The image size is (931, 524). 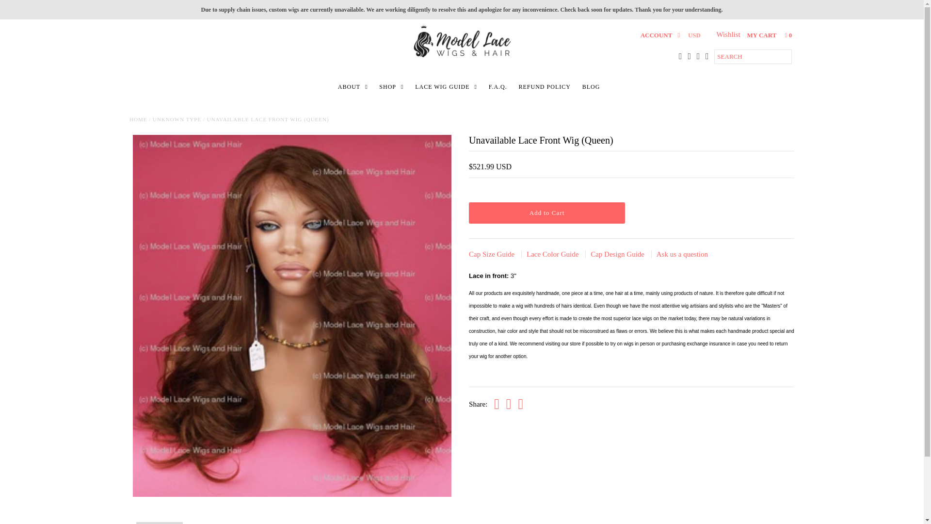 What do you see at coordinates (509, 405) in the screenshot?
I see `Share on Twitter` at bounding box center [509, 405].